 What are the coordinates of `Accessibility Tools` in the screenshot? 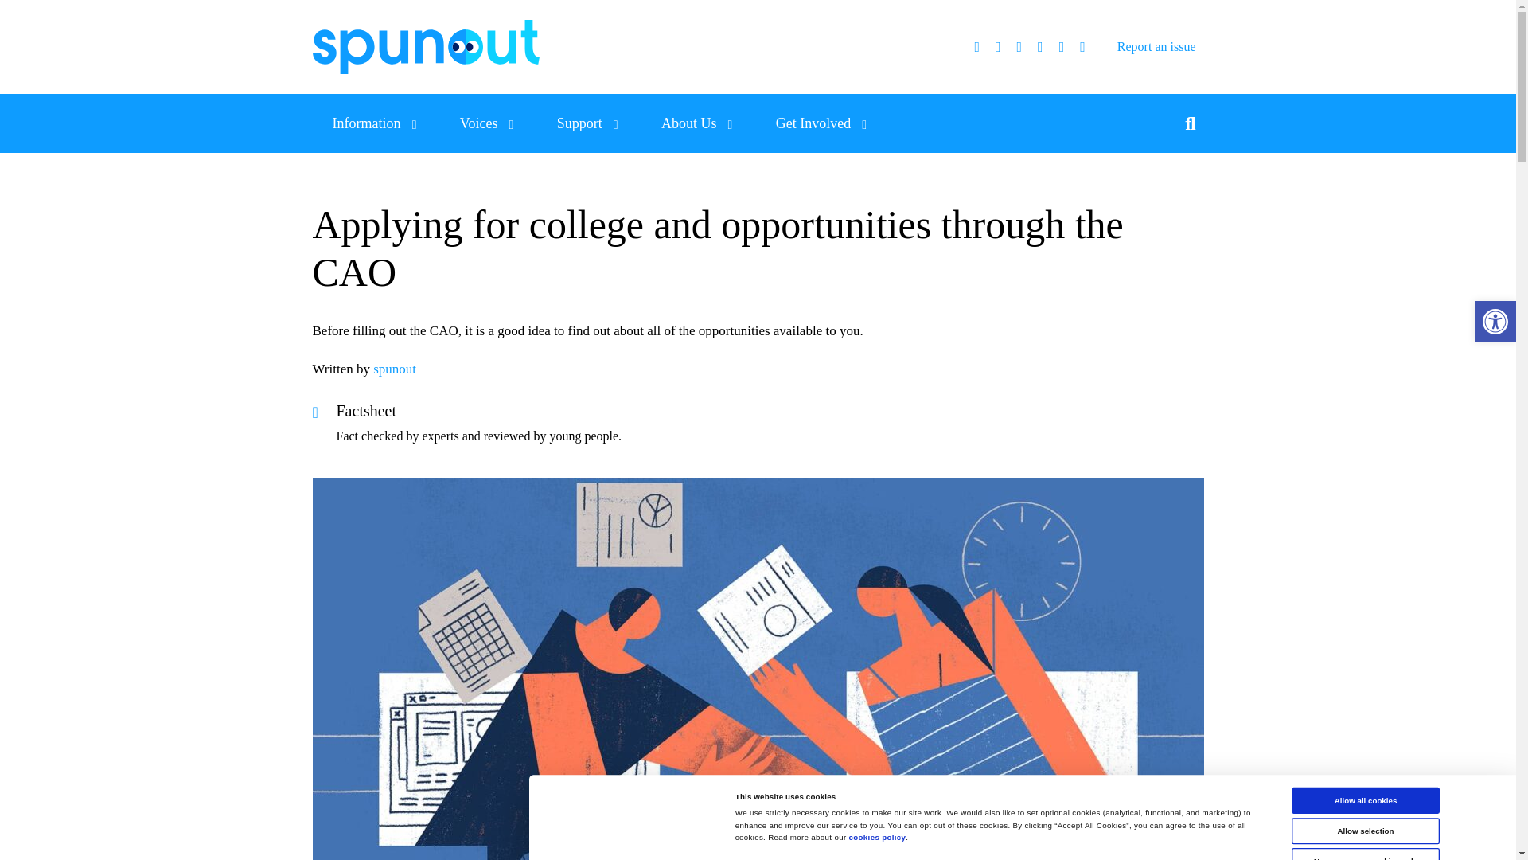 It's located at (1495, 322).